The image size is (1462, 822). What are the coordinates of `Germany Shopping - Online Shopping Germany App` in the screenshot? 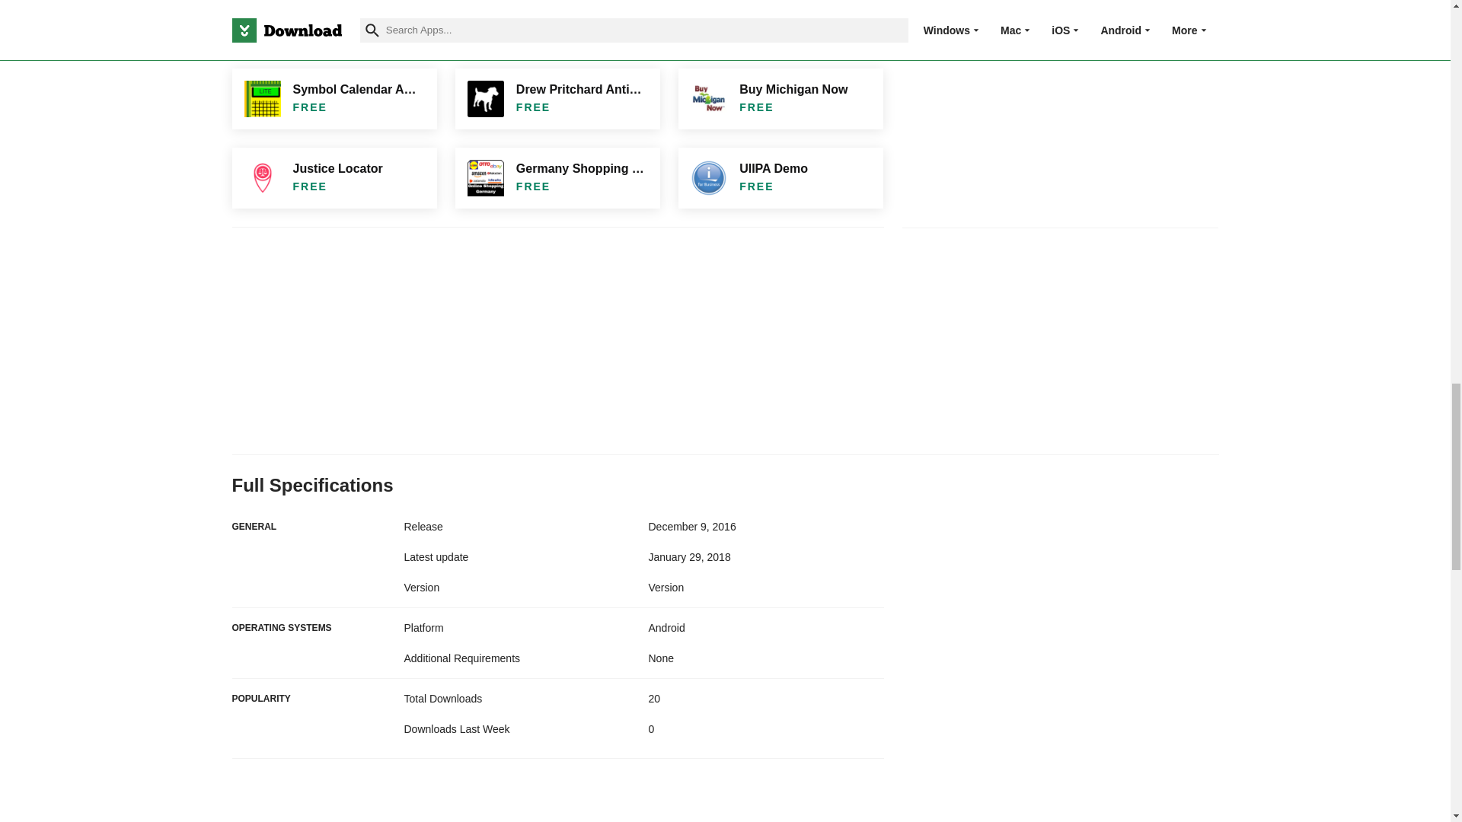 It's located at (557, 178).